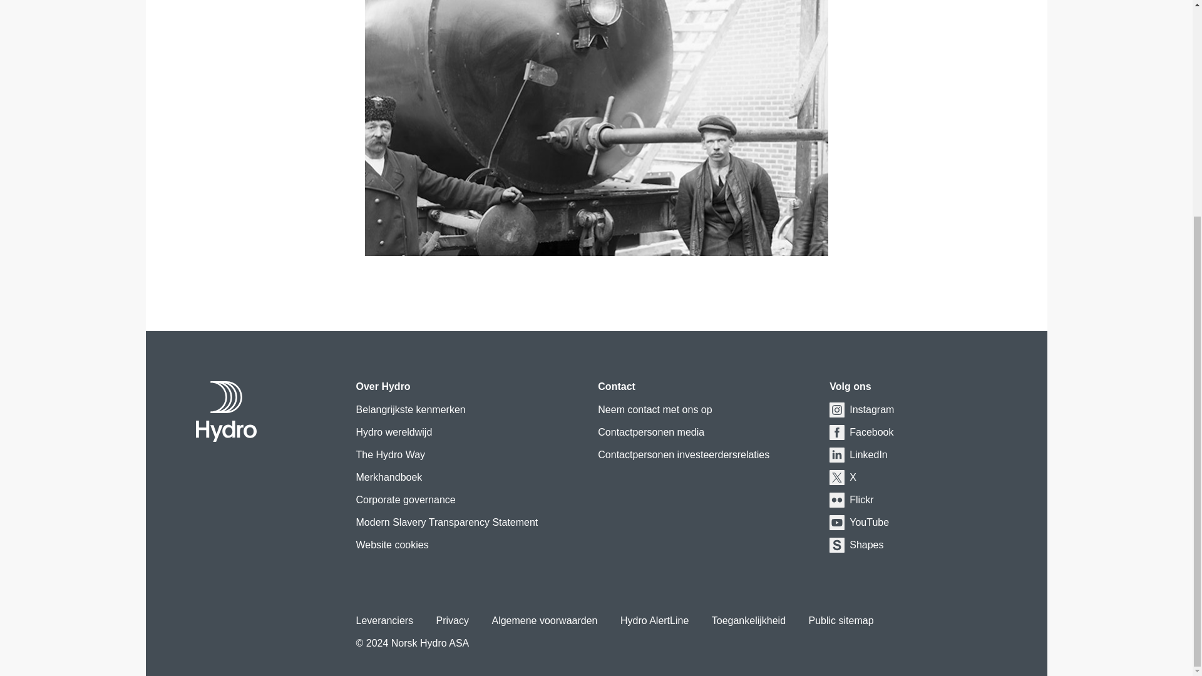  I want to click on Corporate governance, so click(406, 501).